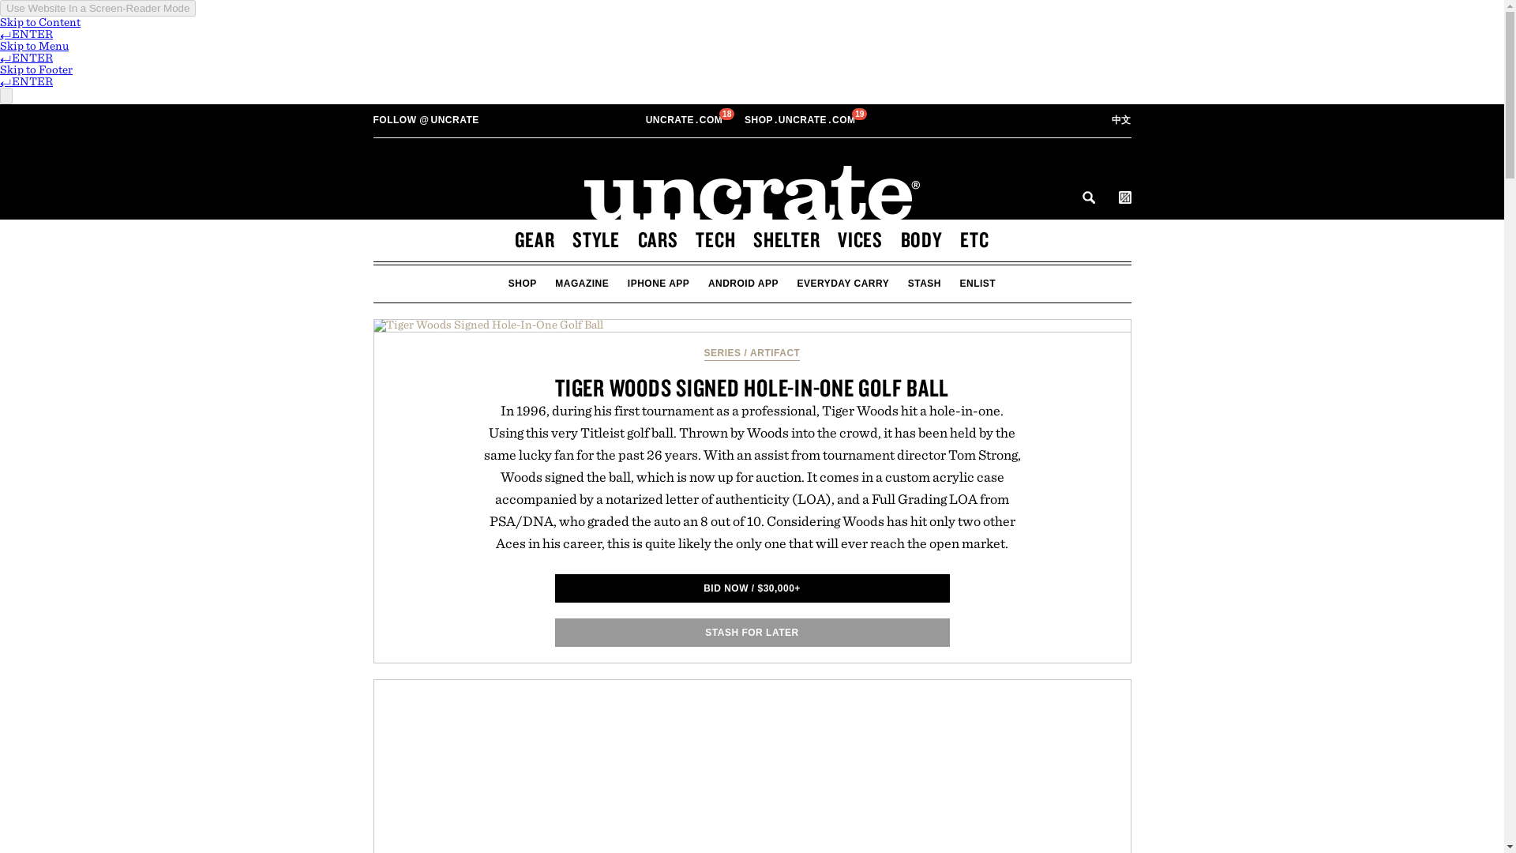  I want to click on Tiger Woods Signed Hole-In-One Golf Ball, so click(685, 119).